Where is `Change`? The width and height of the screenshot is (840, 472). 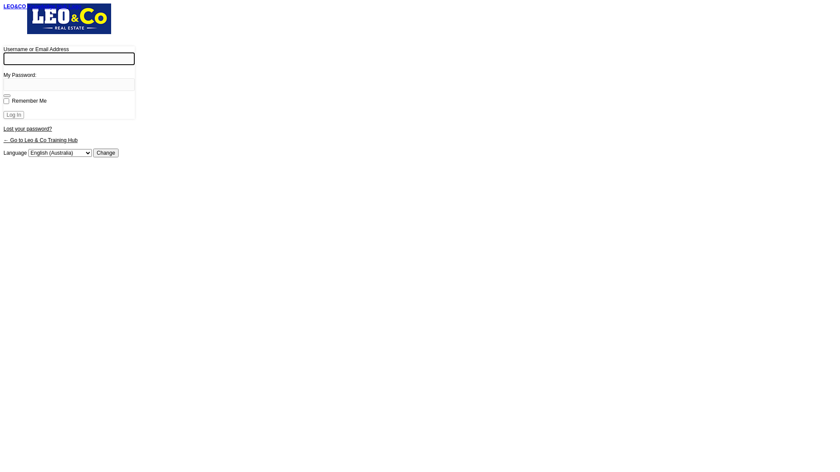 Change is located at coordinates (106, 153).